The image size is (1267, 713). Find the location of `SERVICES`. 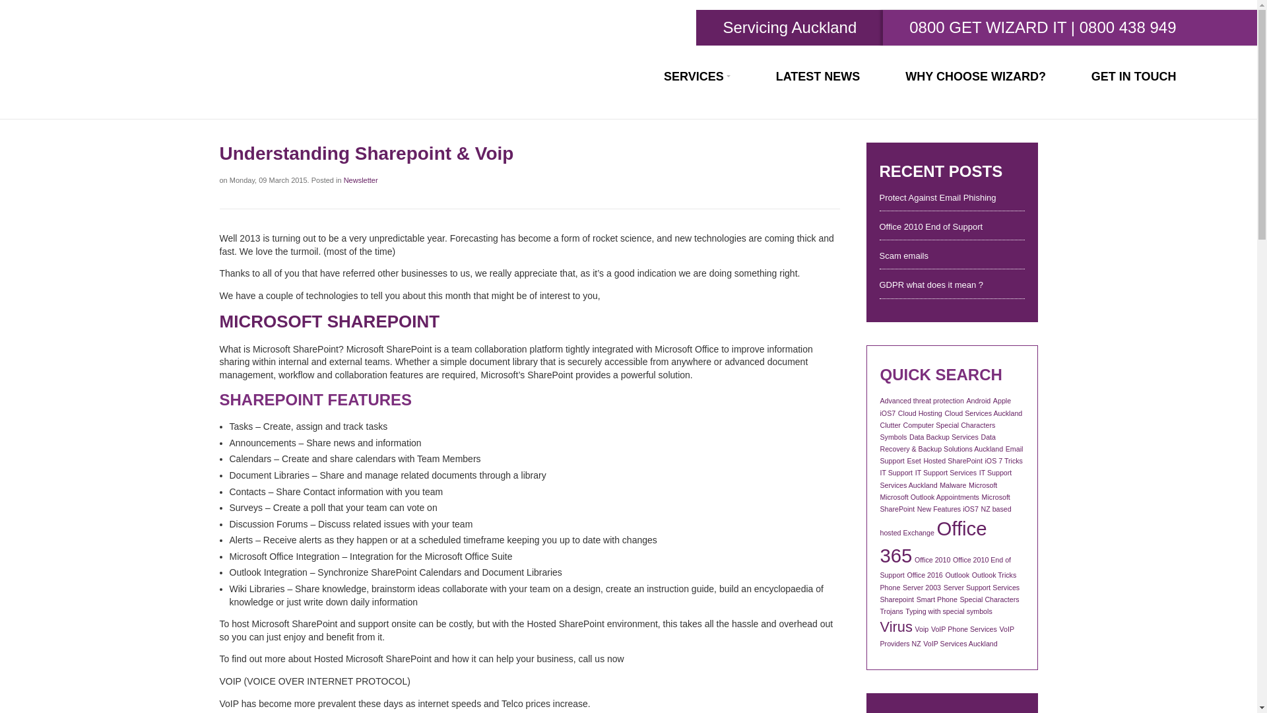

SERVICES is located at coordinates (697, 77).